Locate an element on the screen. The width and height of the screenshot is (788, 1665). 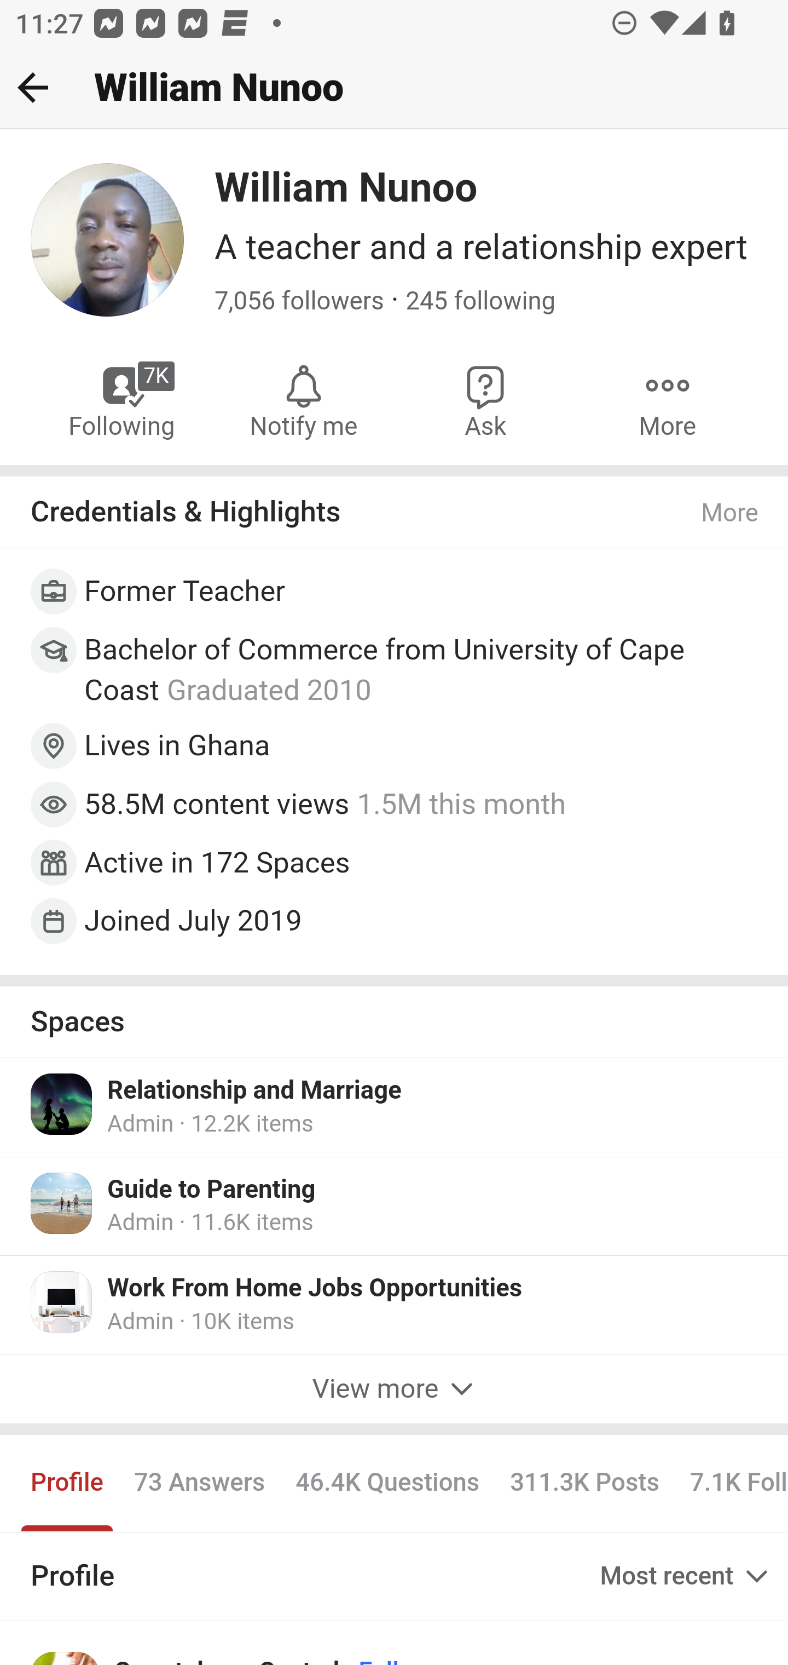
Work From Home Jobs Opportunities is located at coordinates (314, 1288).